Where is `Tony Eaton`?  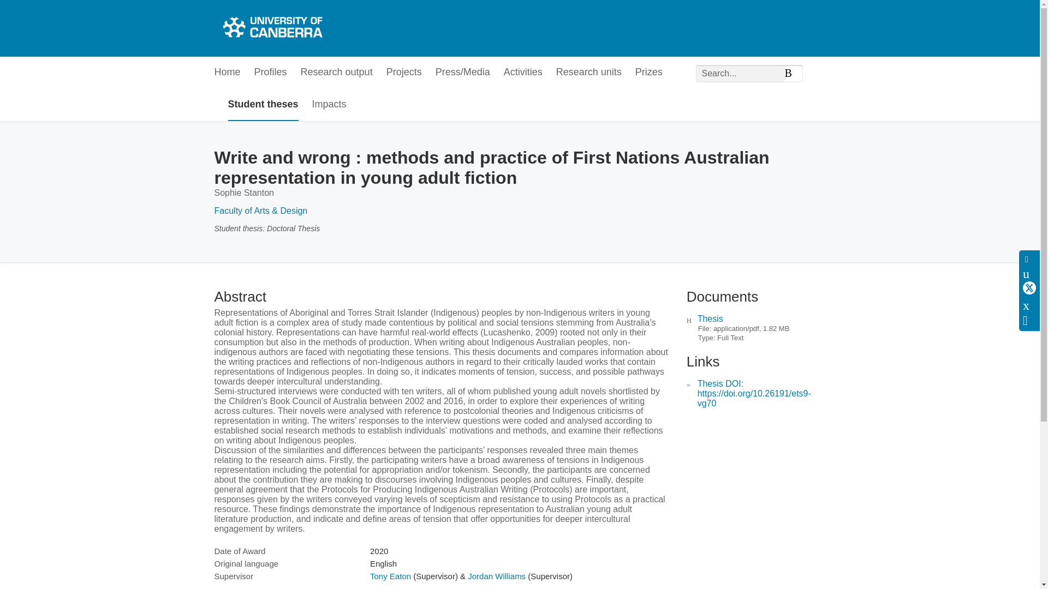
Tony Eaton is located at coordinates (390, 576).